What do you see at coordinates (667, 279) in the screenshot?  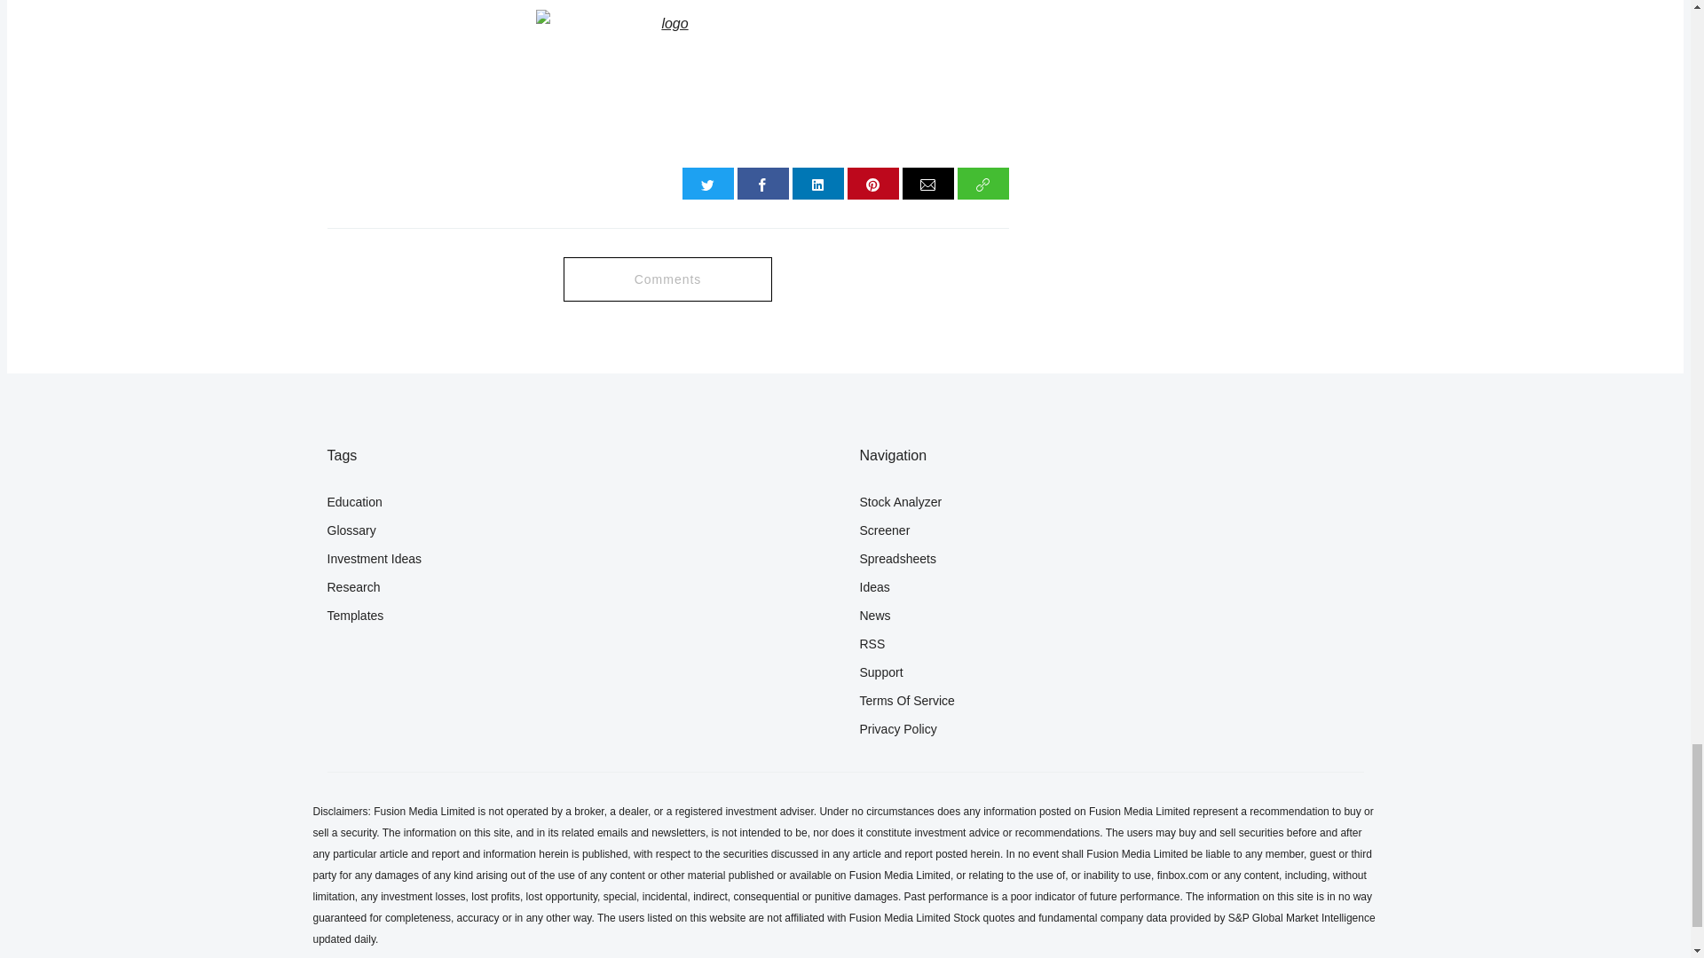 I see `Comments` at bounding box center [667, 279].